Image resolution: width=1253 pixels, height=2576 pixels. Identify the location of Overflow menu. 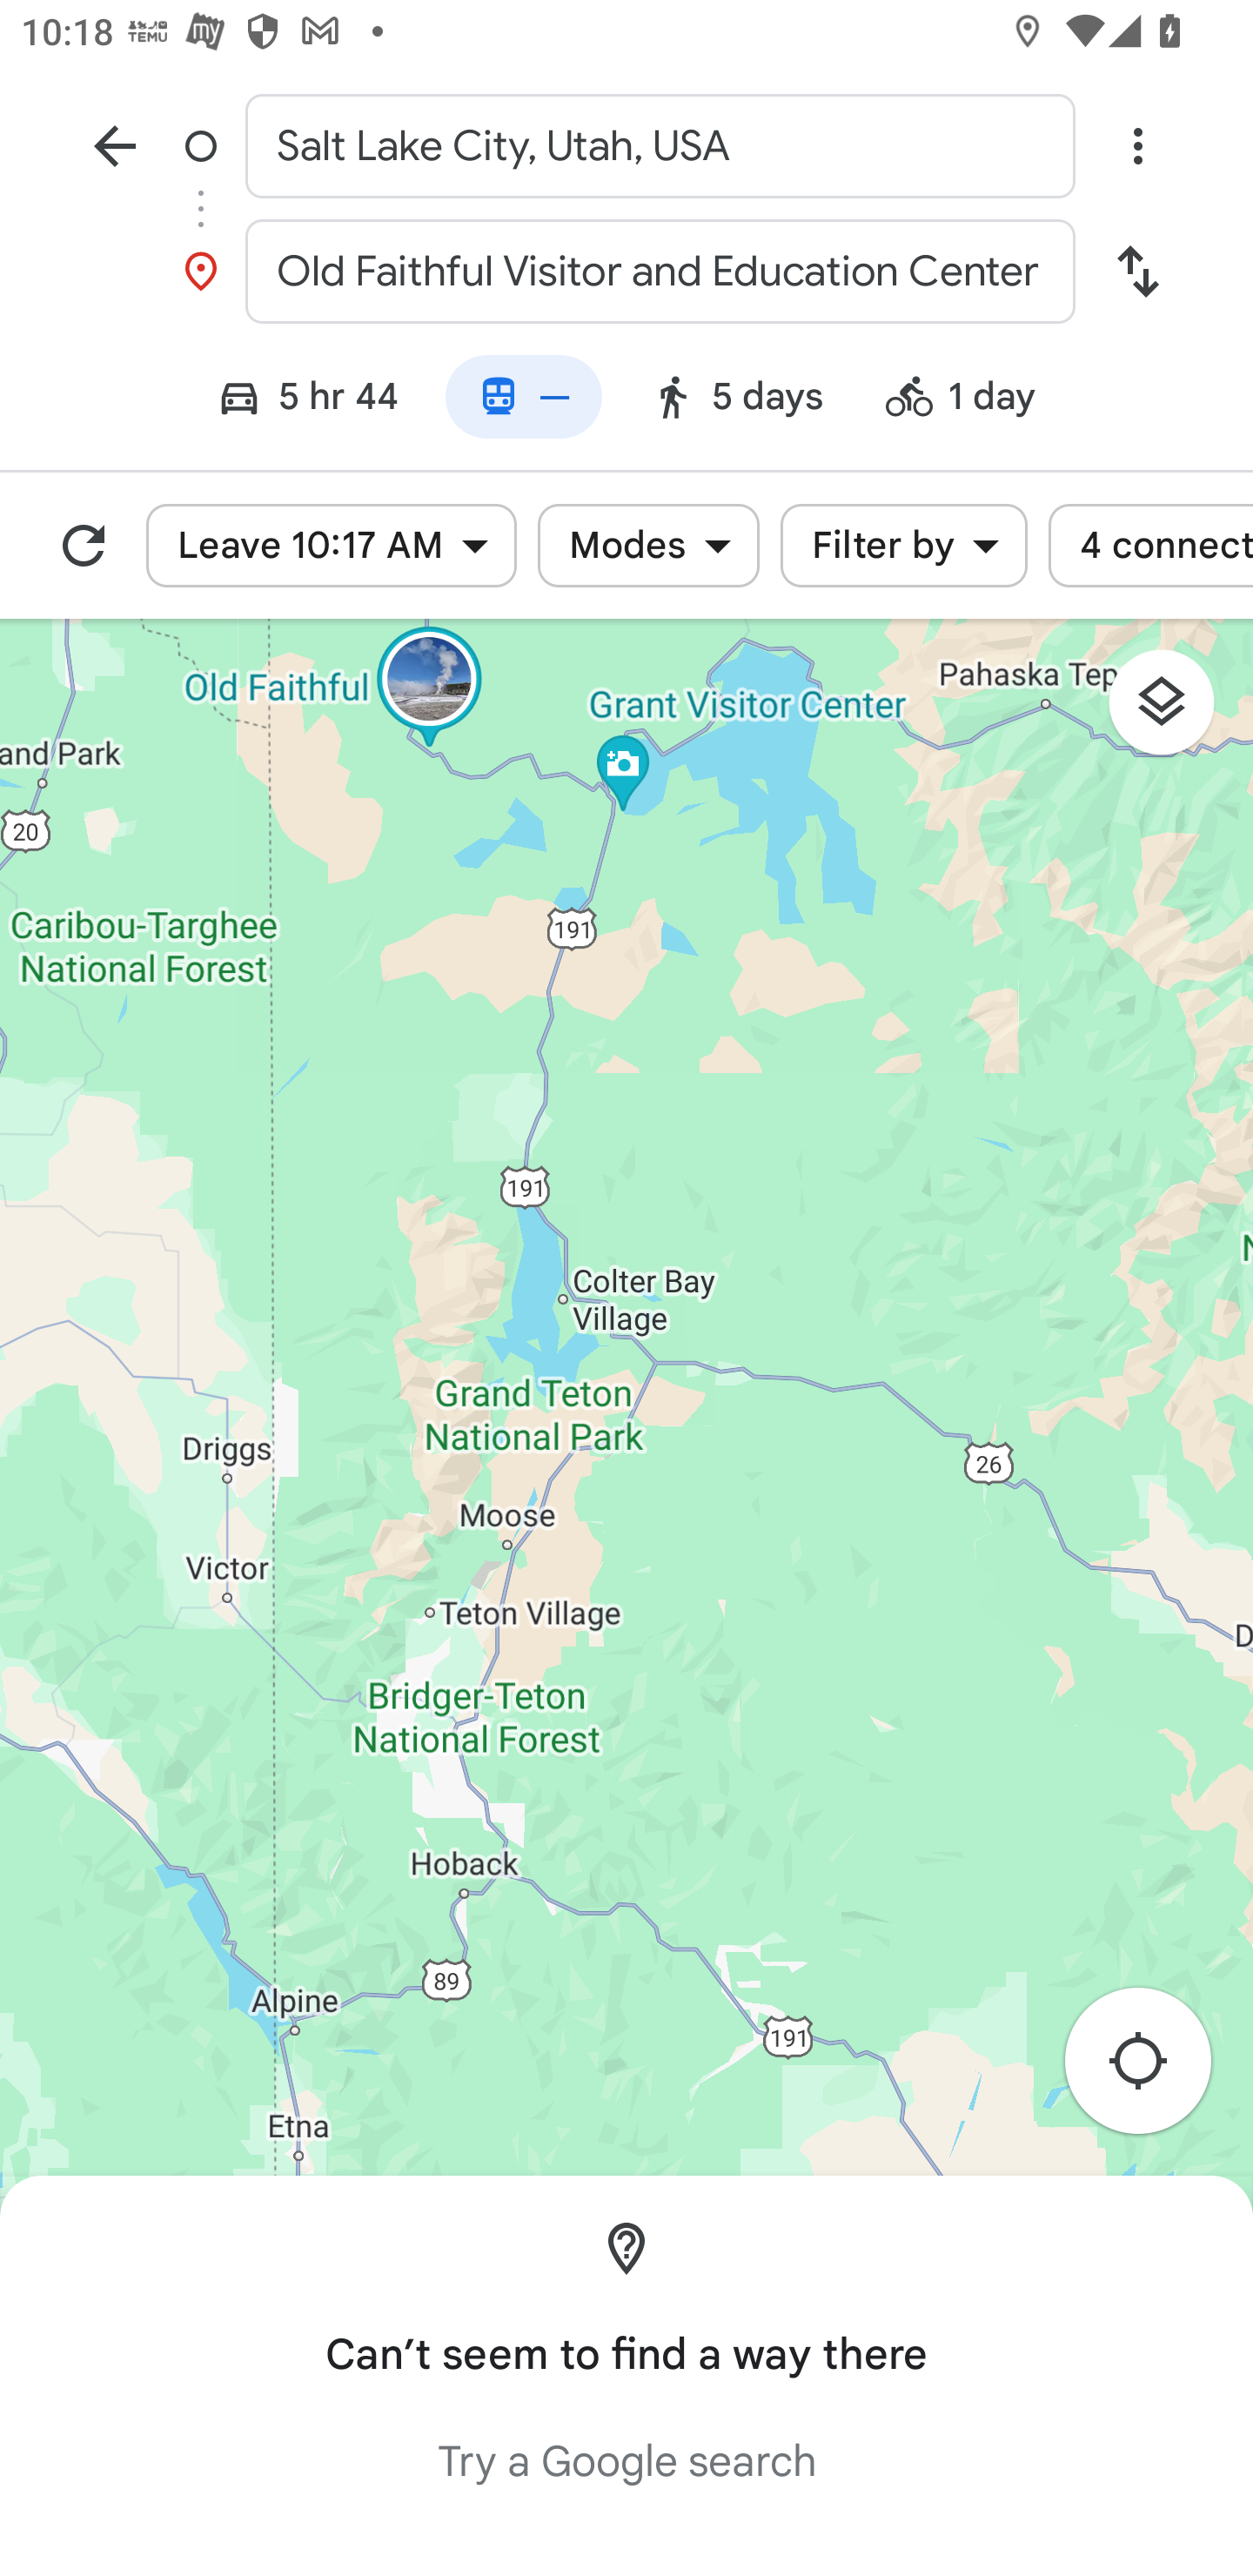
(1137, 144).